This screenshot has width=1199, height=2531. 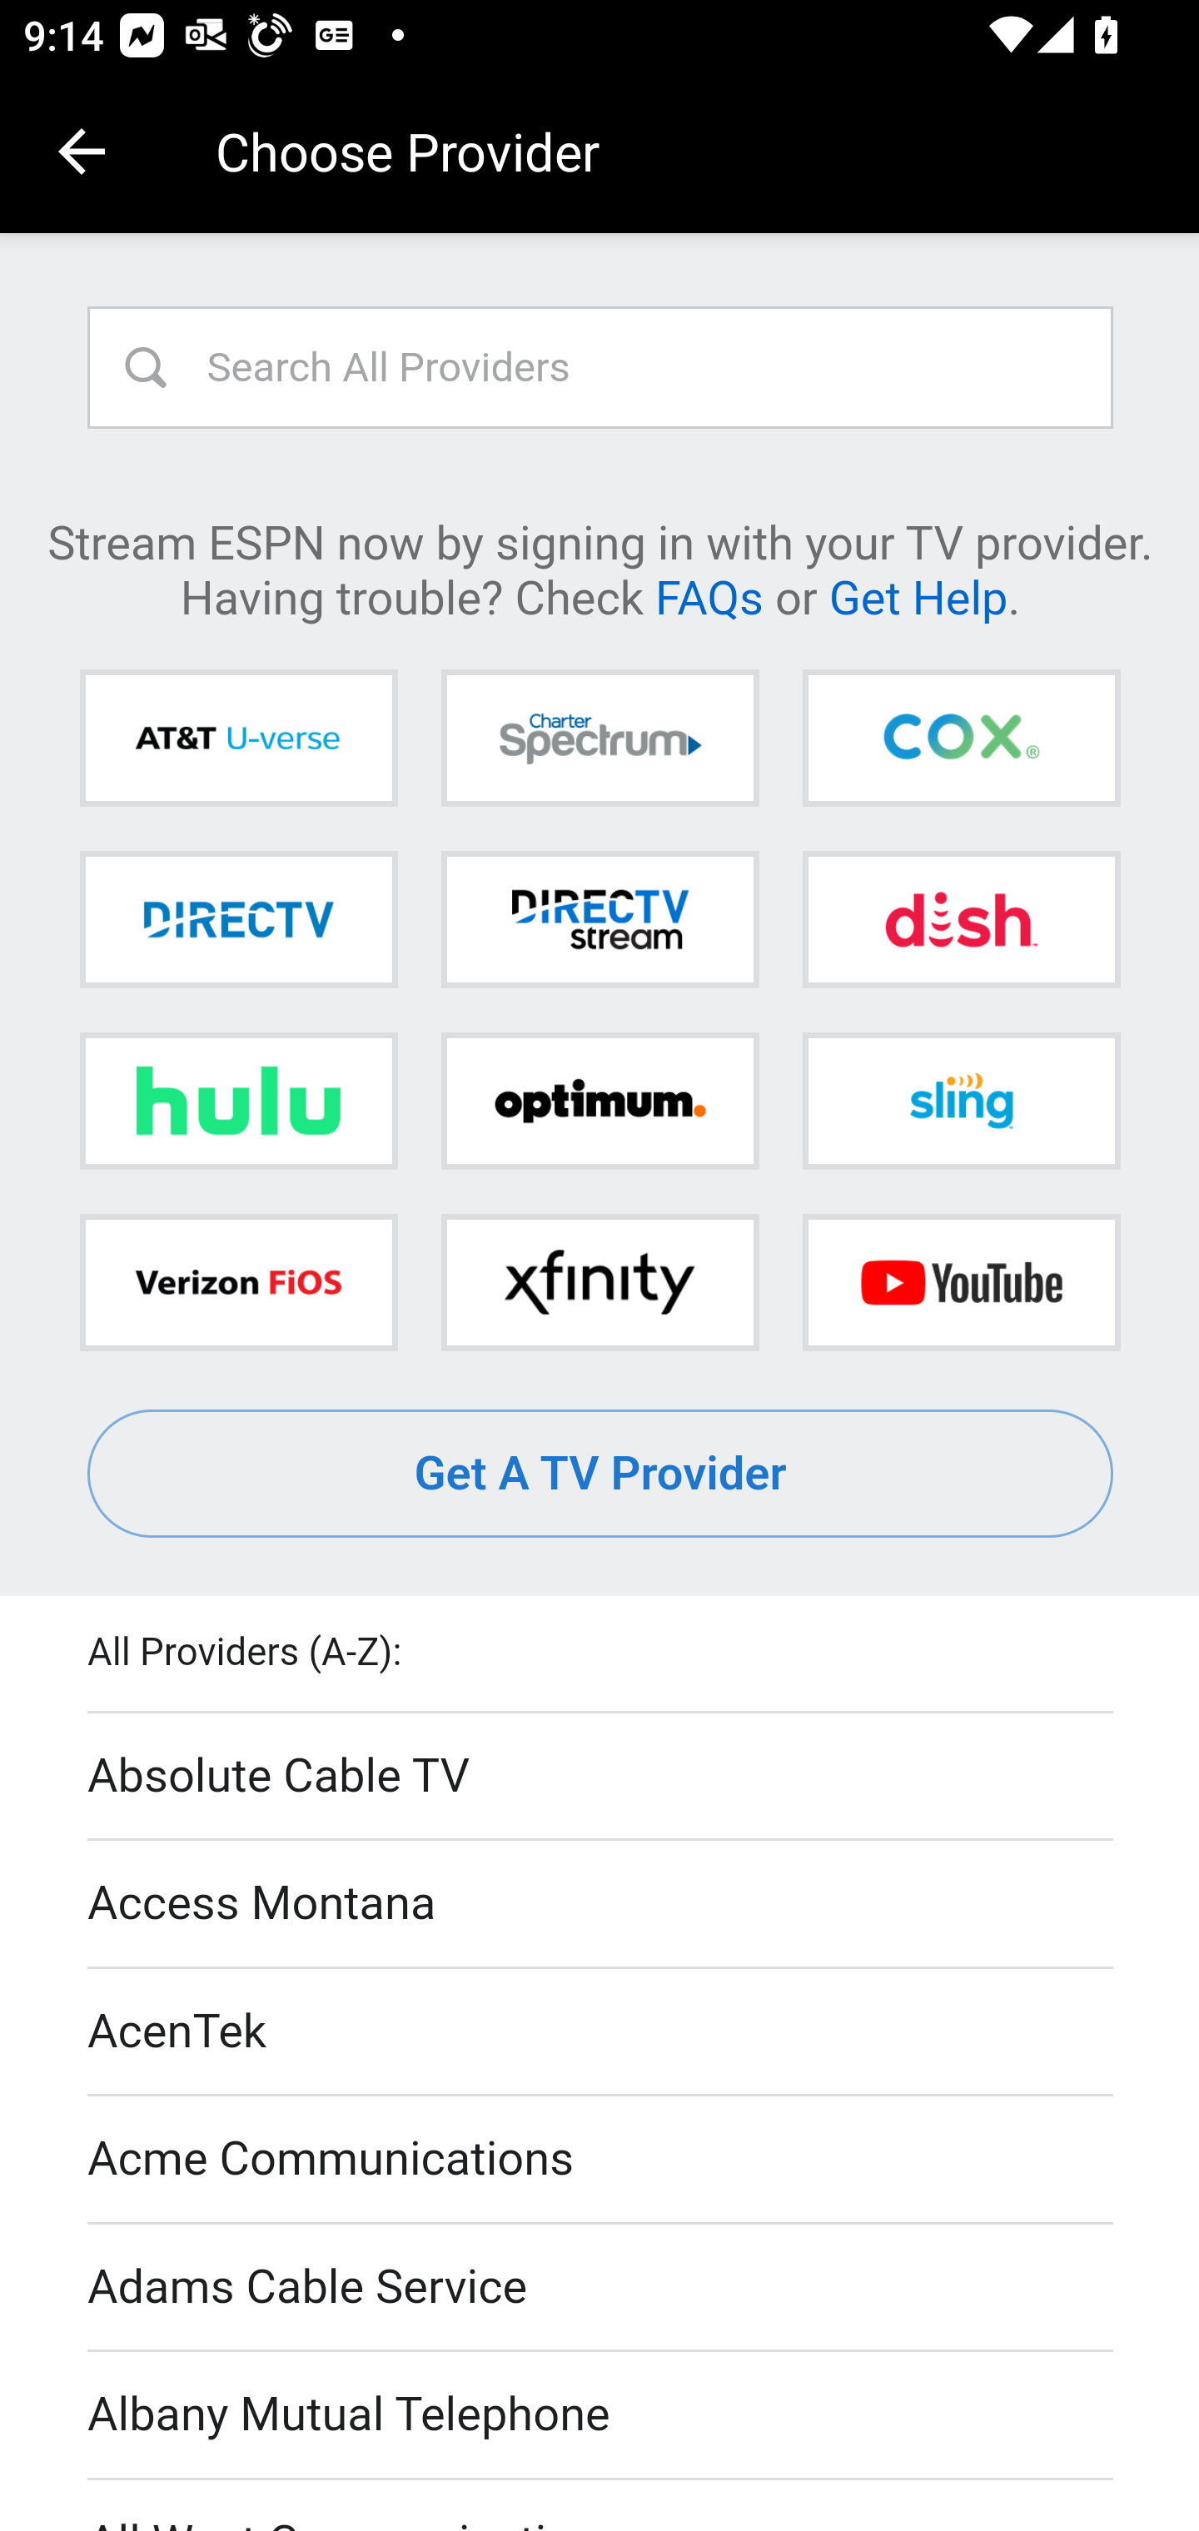 What do you see at coordinates (238, 918) in the screenshot?
I see `DIRECTV` at bounding box center [238, 918].